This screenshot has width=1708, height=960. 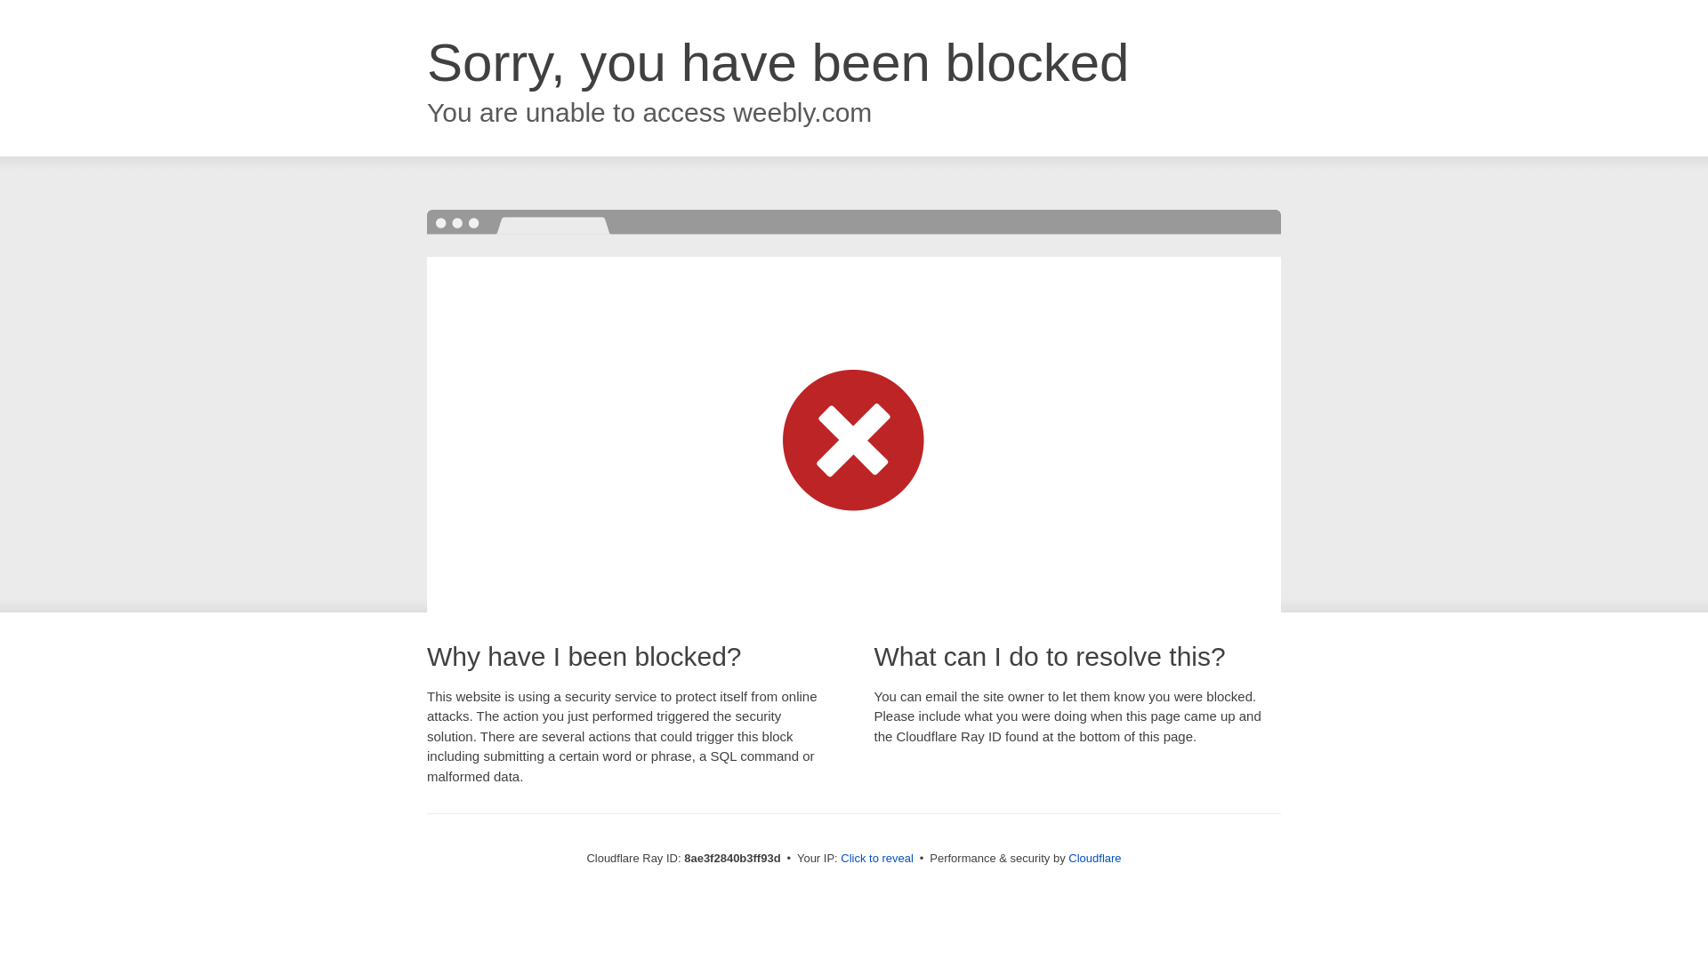 What do you see at coordinates (1094, 858) in the screenshot?
I see `Cloudflare` at bounding box center [1094, 858].